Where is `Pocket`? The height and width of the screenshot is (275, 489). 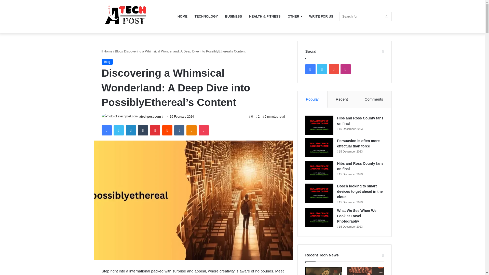
Pocket is located at coordinates (203, 130).